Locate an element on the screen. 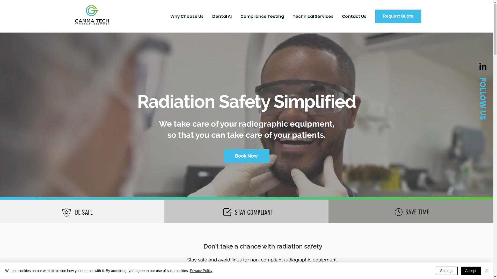 Image resolution: width=497 pixels, height=279 pixels. Compliance Testing is located at coordinates (263, 17).